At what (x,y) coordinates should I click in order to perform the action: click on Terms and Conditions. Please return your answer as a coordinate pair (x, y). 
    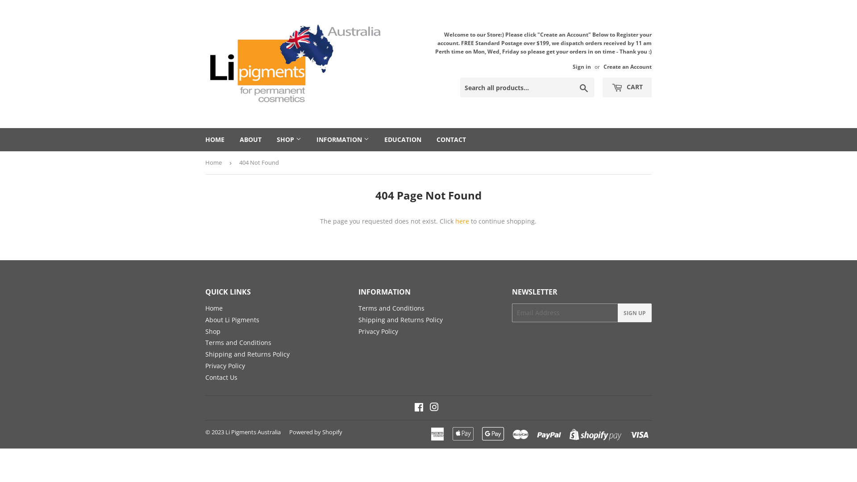
    Looking at the image, I should click on (238, 343).